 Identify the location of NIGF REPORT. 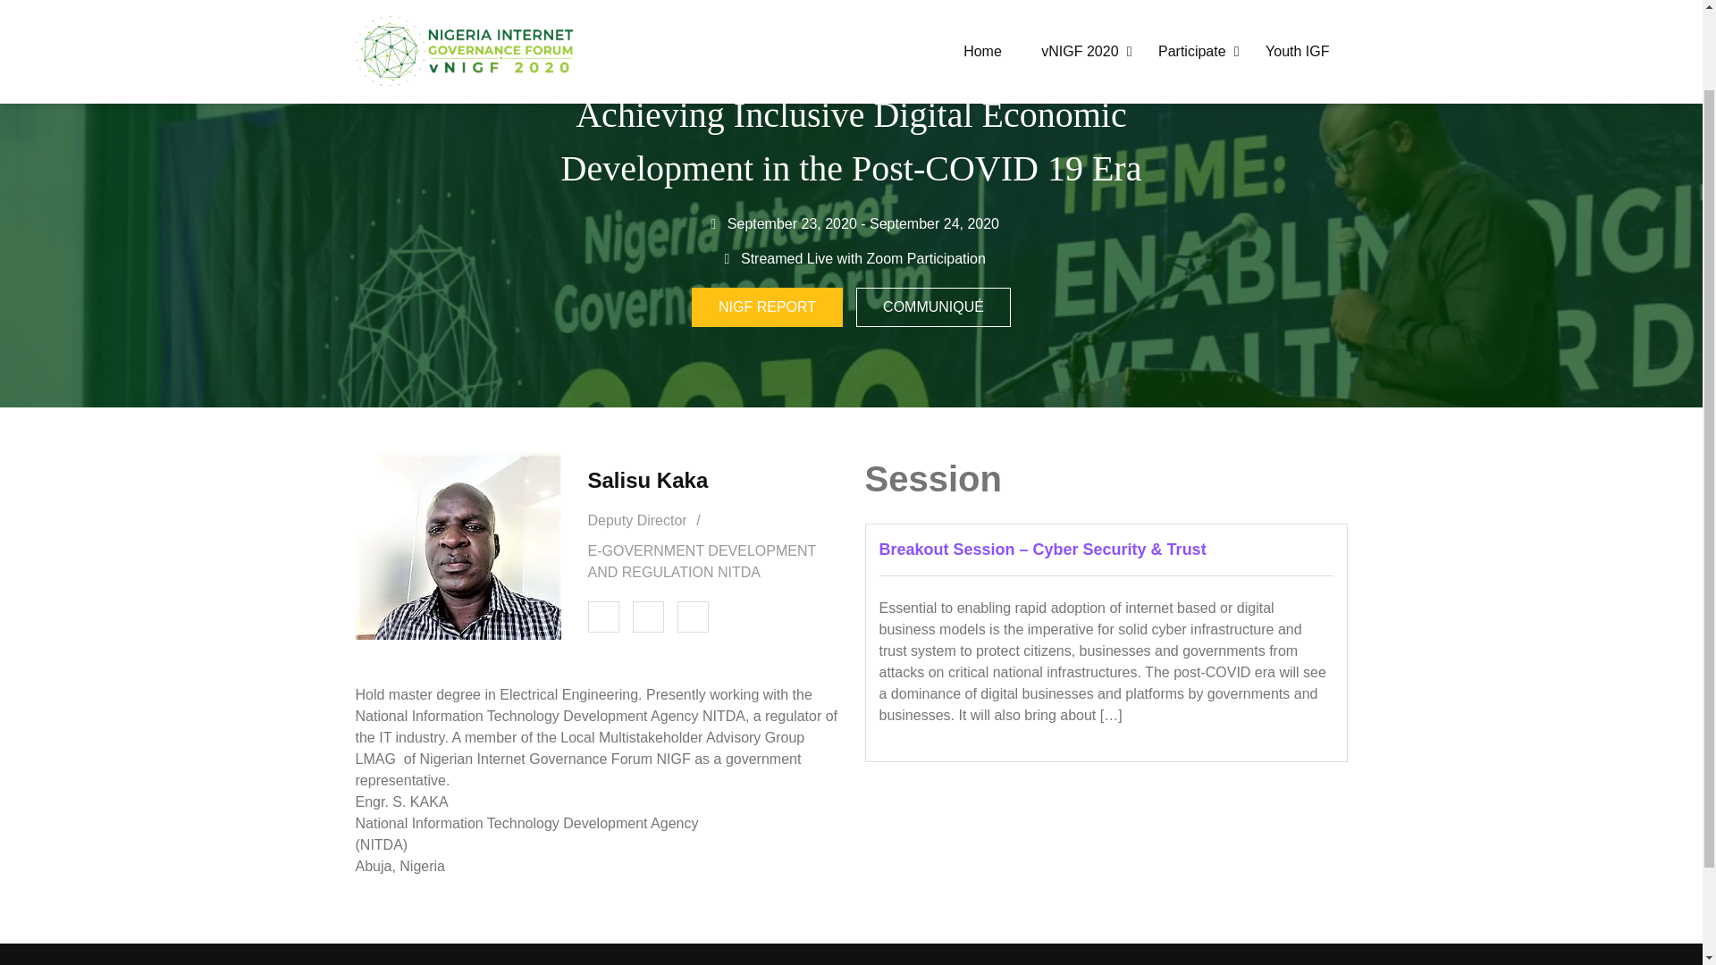
(767, 307).